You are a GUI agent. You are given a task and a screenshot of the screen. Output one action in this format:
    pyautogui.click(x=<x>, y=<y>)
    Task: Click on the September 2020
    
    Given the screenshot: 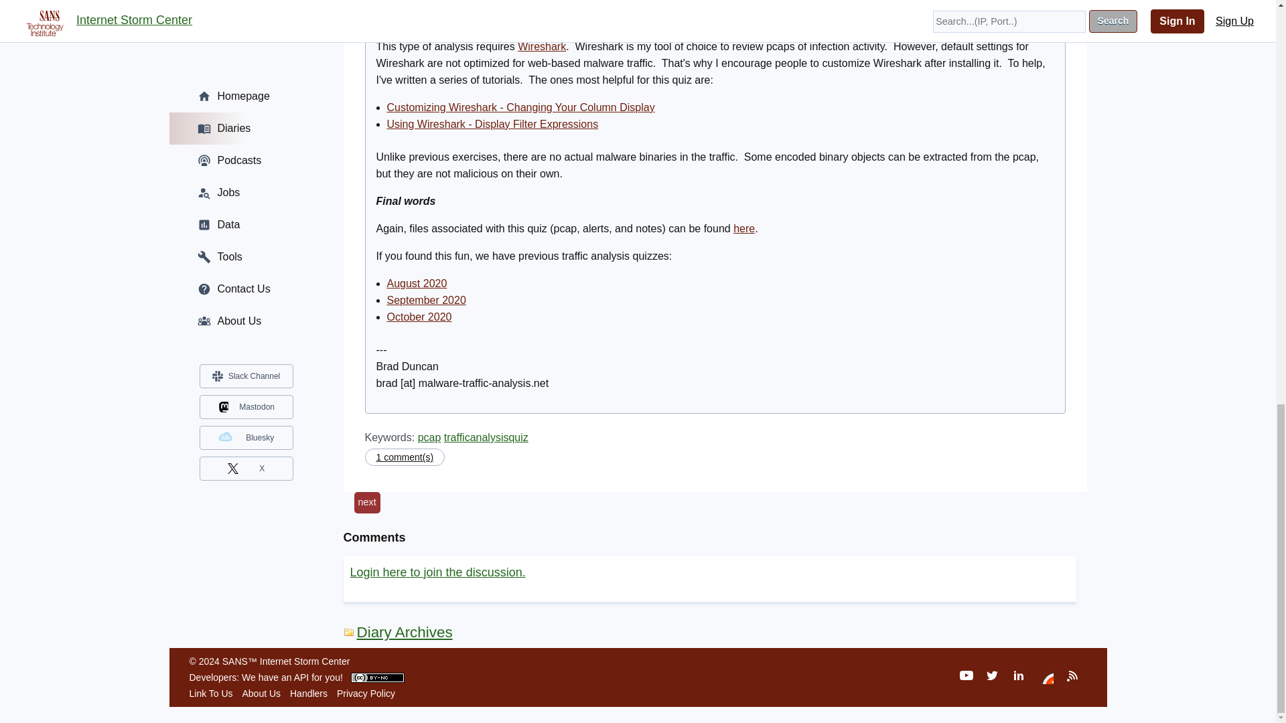 What is the action you would take?
    pyautogui.click(x=426, y=300)
    